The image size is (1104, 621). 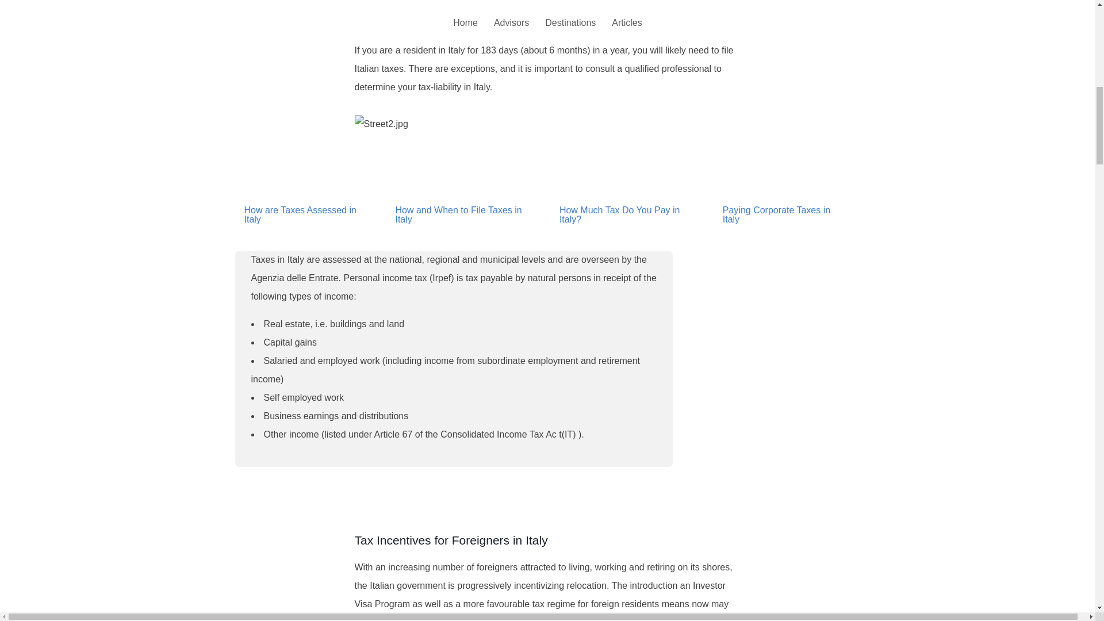 I want to click on How Much Tax Do You Pay in Italy?, so click(x=624, y=215).